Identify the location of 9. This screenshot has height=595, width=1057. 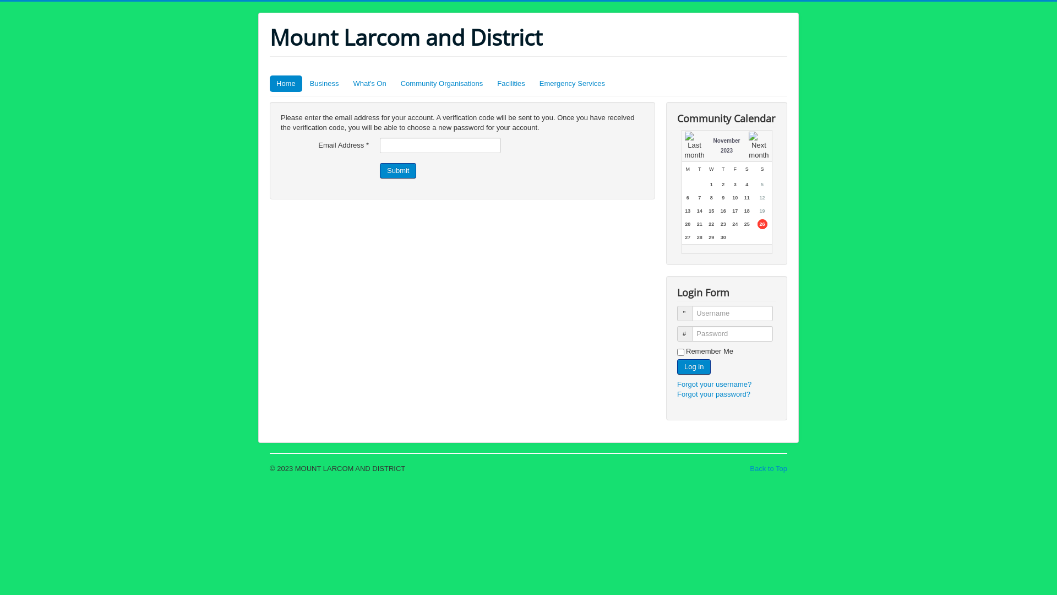
(723, 198).